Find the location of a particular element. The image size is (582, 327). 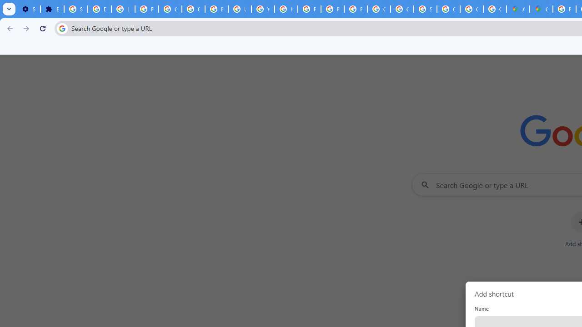

Sign in - Google Accounts is located at coordinates (75, 9).